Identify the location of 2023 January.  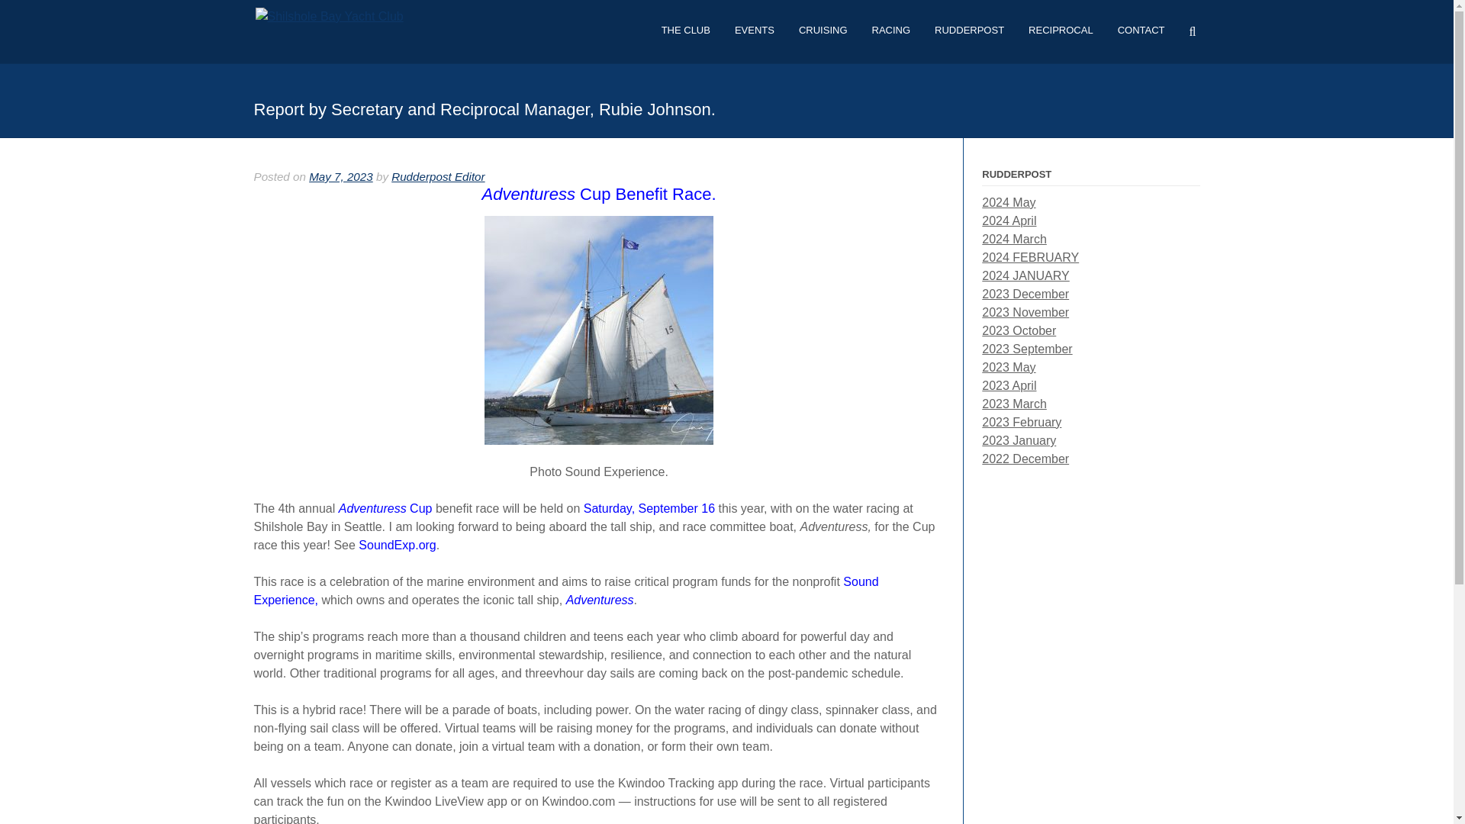
(1019, 441).